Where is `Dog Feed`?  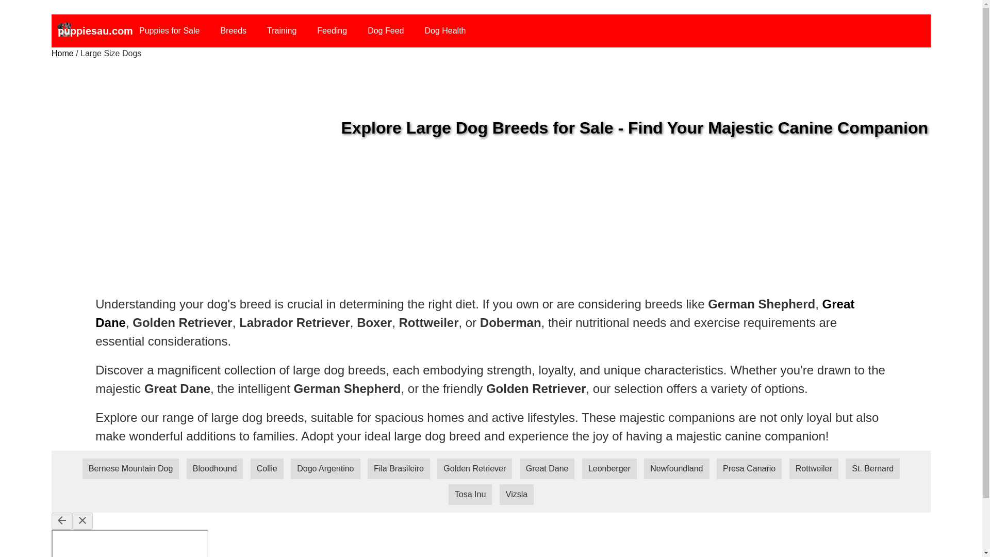 Dog Feed is located at coordinates (385, 31).